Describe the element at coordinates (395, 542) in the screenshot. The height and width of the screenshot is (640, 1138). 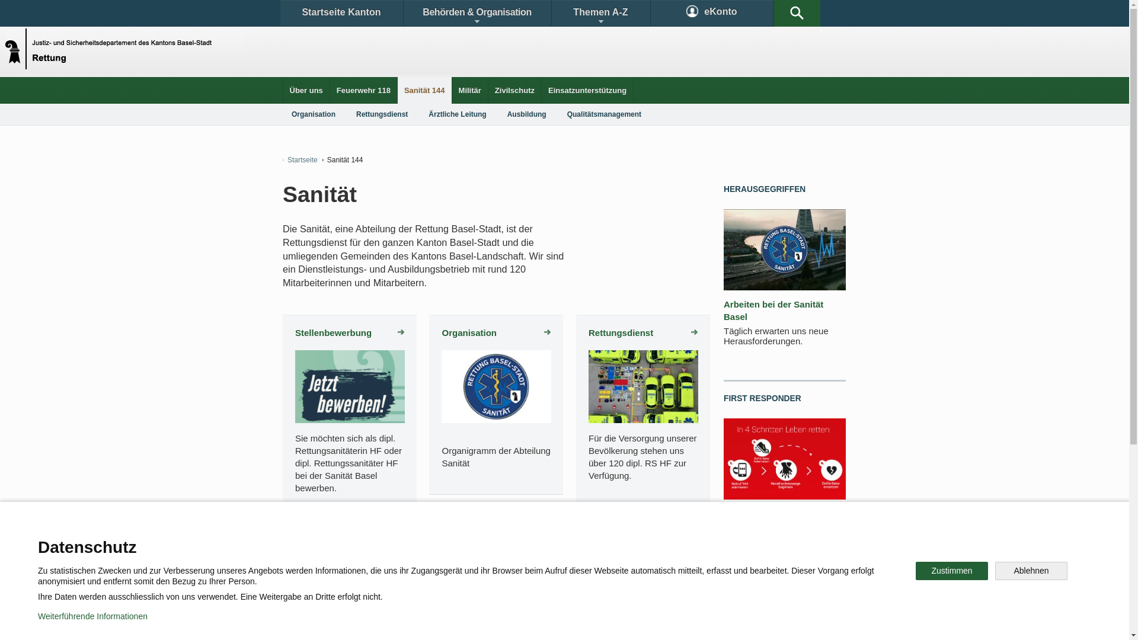
I see `Stadtplan & Karte` at that location.